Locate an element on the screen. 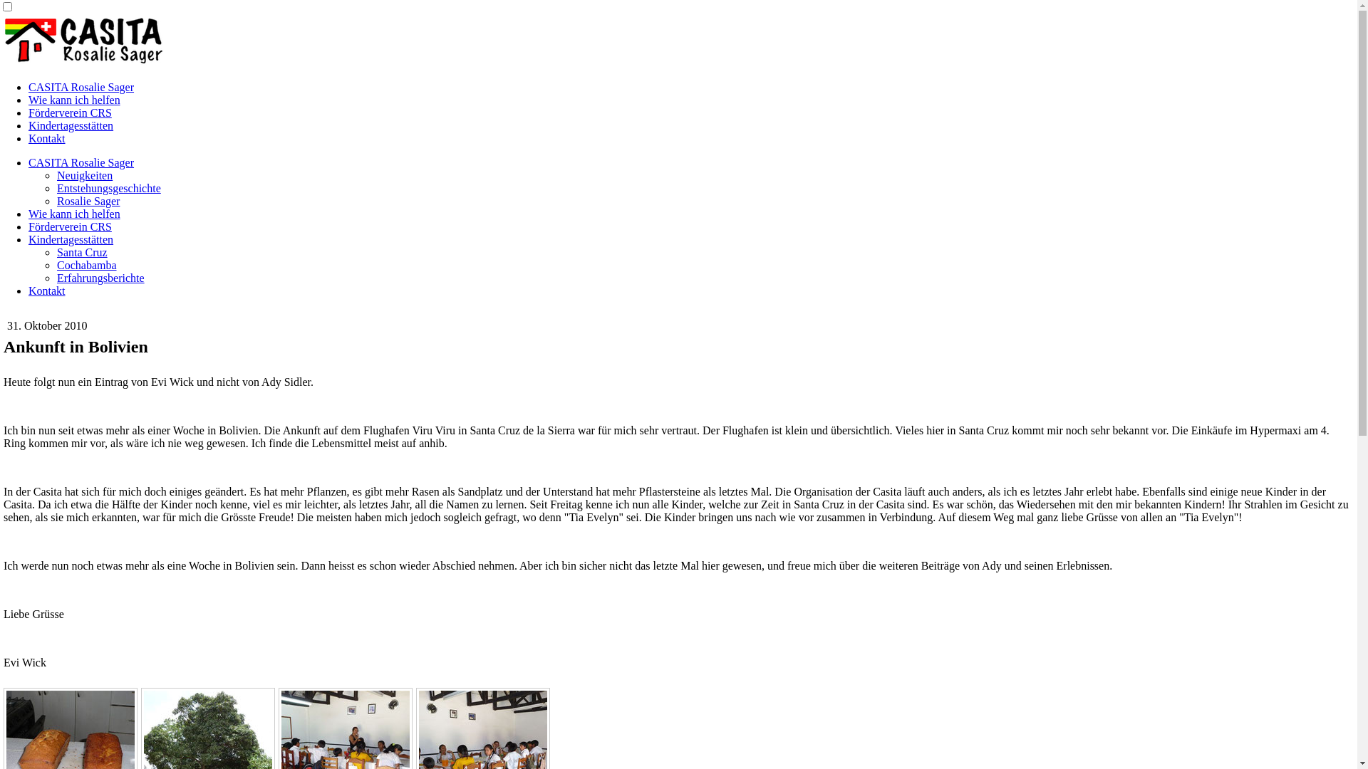 This screenshot has height=769, width=1368. Neuigkeiten is located at coordinates (85, 175).